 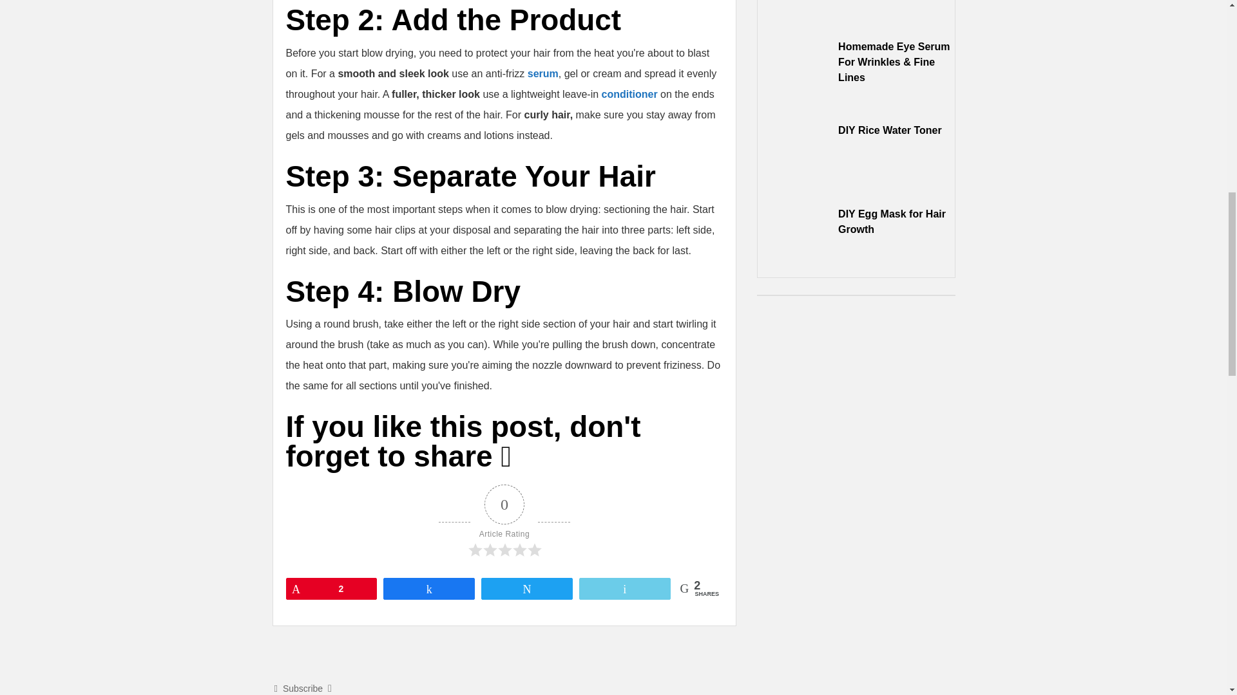 I want to click on serum, so click(x=543, y=73).